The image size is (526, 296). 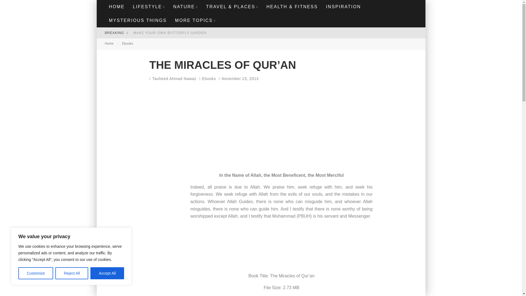 I want to click on Reject All, so click(x=72, y=273).